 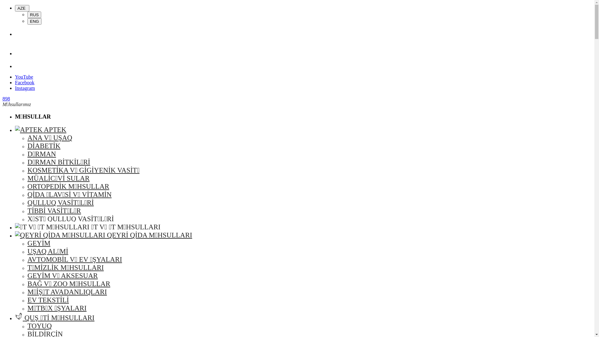 What do you see at coordinates (41, 130) in the screenshot?
I see `APTEK` at bounding box center [41, 130].